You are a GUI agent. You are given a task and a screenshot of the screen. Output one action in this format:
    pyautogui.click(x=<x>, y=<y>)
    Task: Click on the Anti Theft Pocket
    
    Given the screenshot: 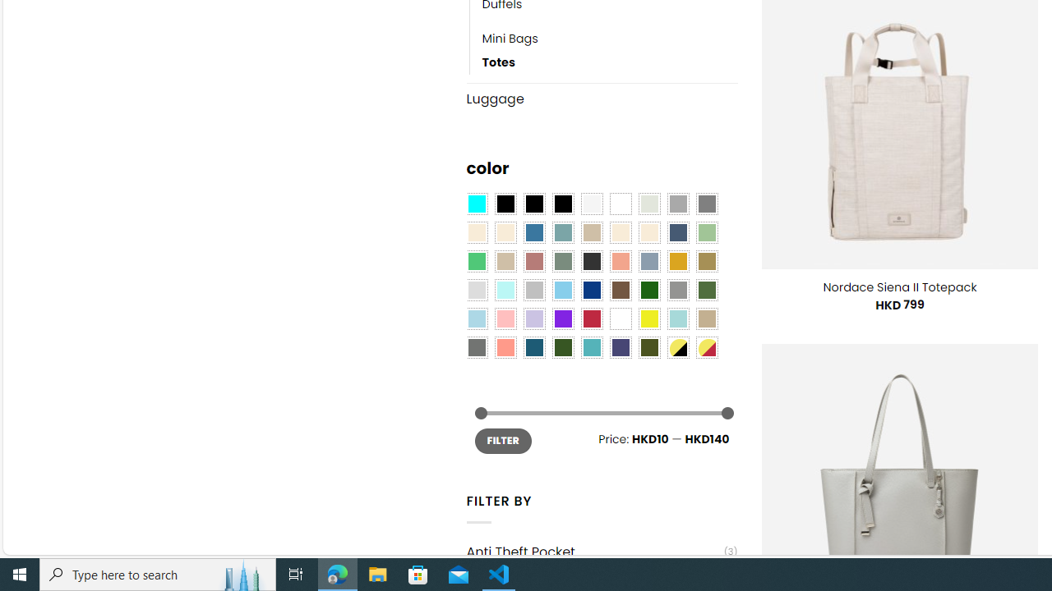 What is the action you would take?
    pyautogui.click(x=595, y=552)
    